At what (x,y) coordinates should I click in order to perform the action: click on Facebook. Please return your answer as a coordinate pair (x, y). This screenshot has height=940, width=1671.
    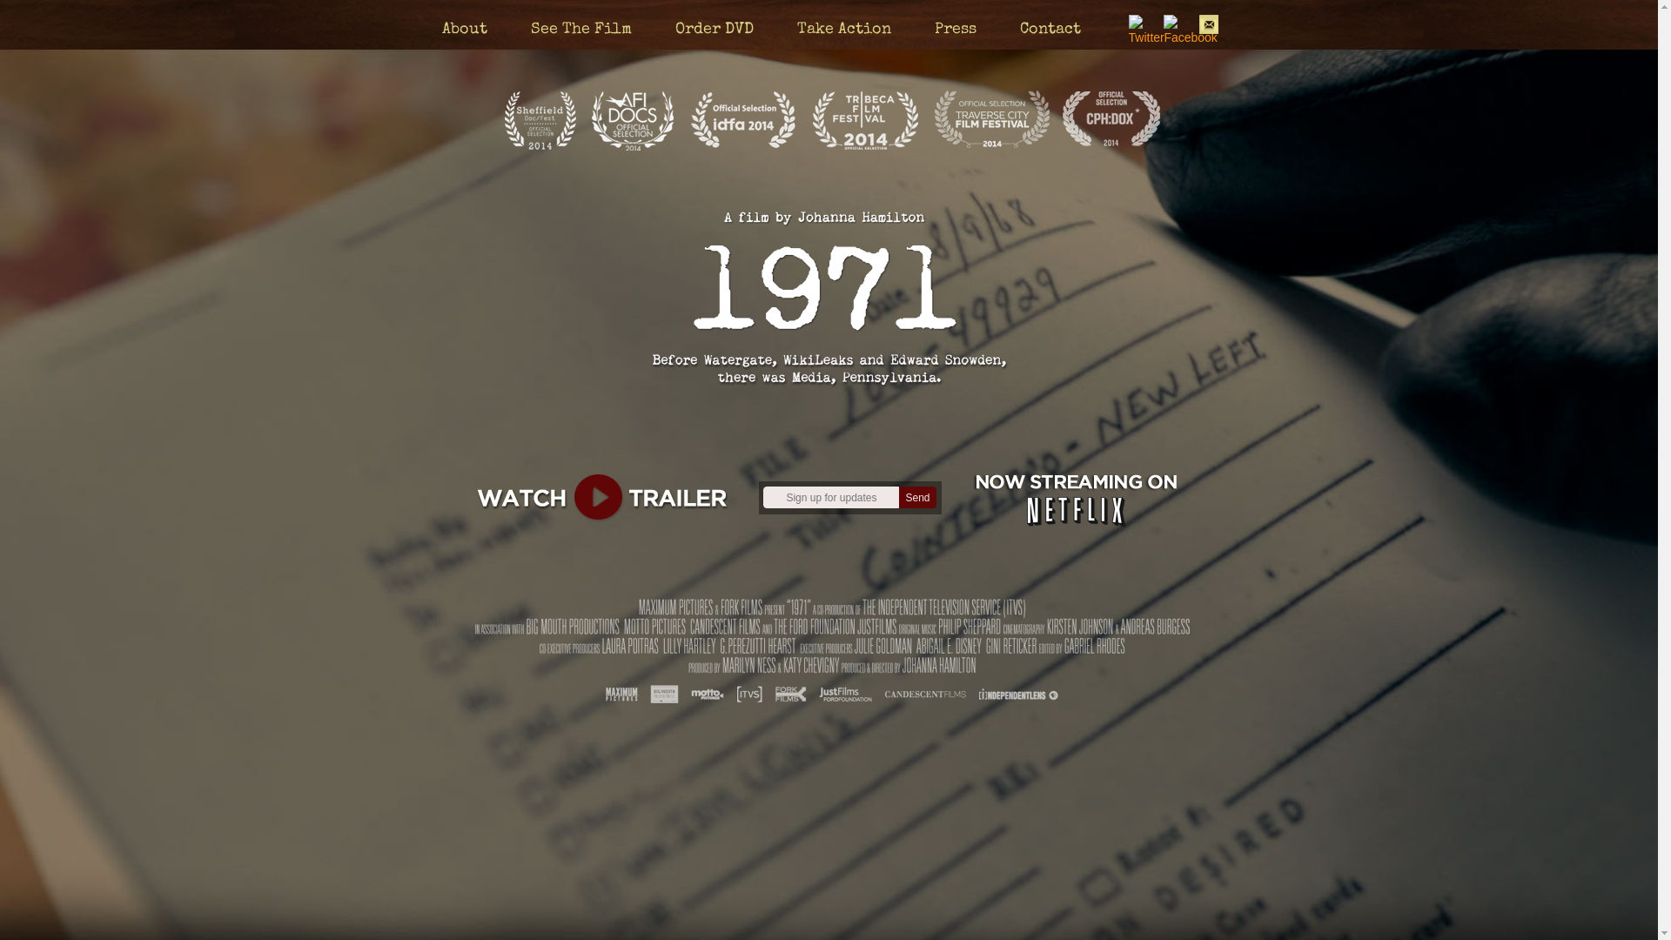
    Looking at the image, I should click on (1173, 24).